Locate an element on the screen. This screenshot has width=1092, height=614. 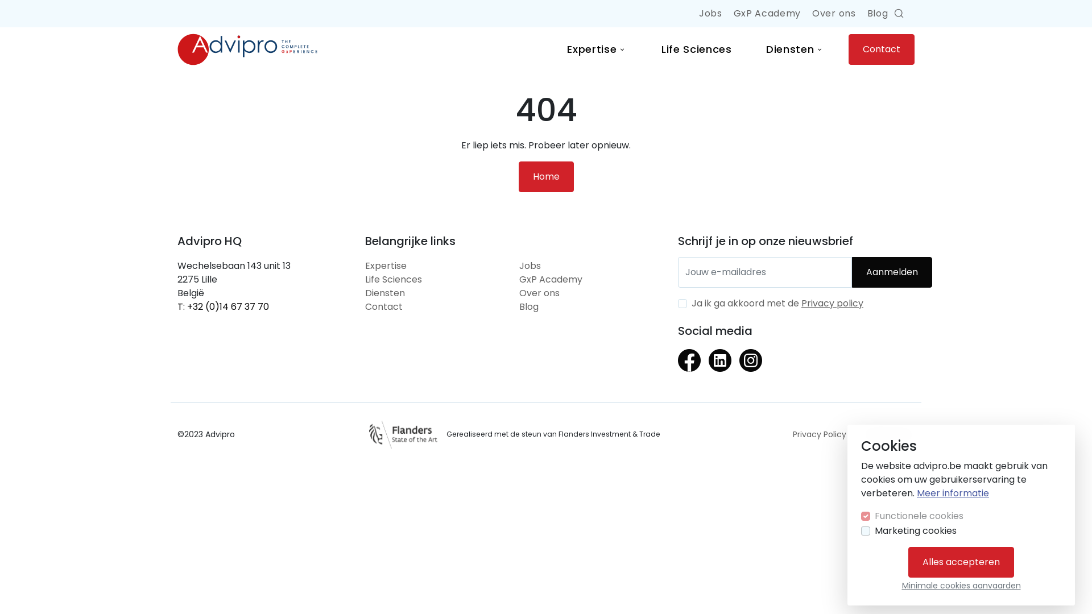
Home is located at coordinates (546, 177).